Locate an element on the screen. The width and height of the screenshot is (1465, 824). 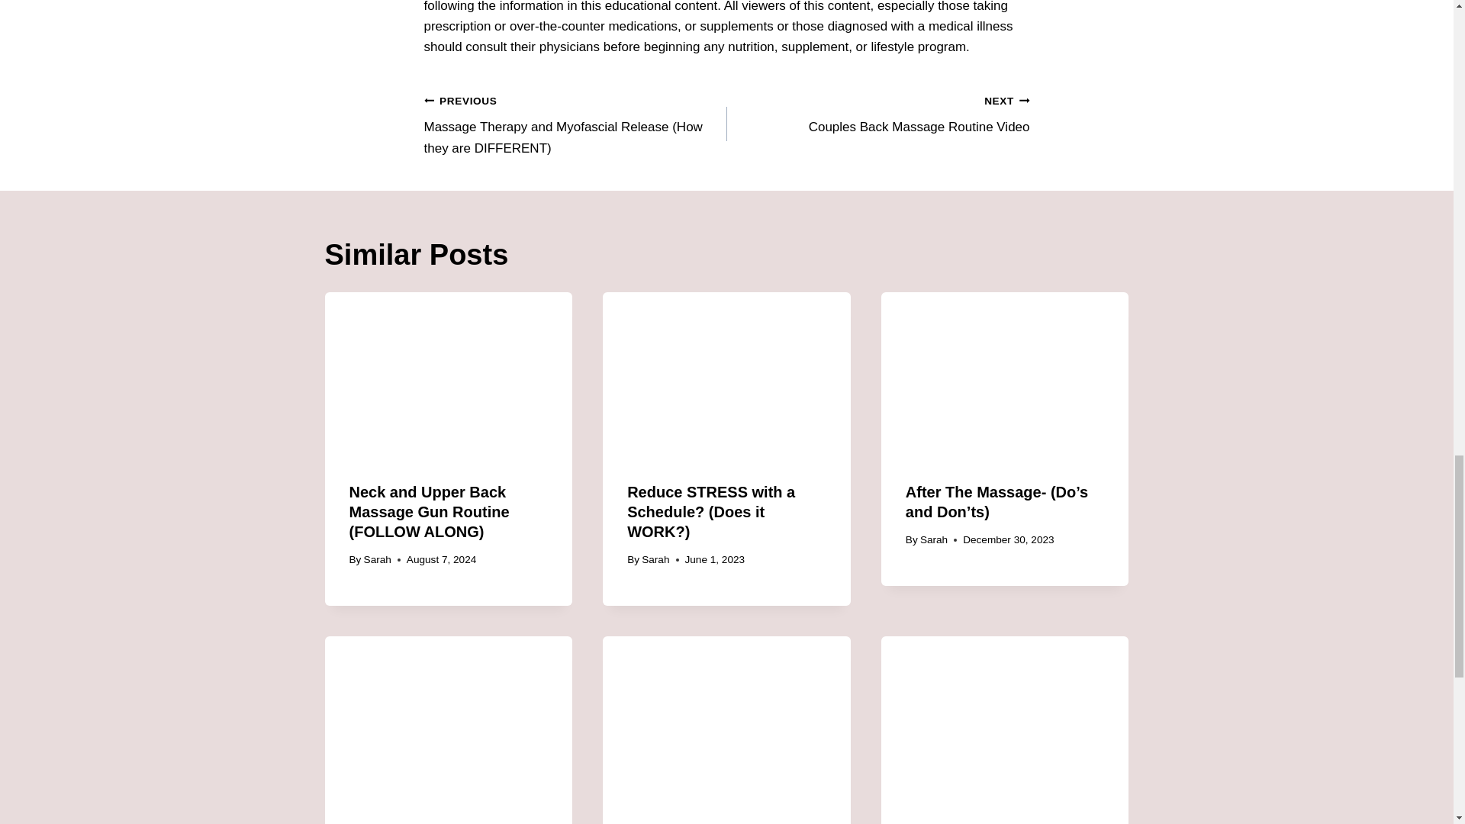
Sarah is located at coordinates (655, 558).